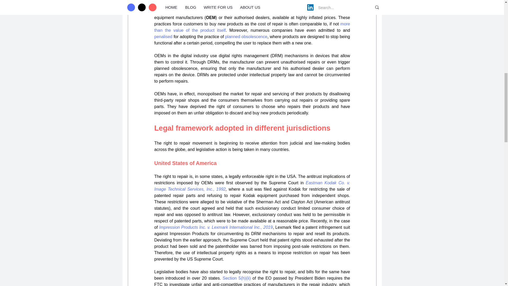  What do you see at coordinates (252, 27) in the screenshot?
I see `more than the value of the product itself` at bounding box center [252, 27].